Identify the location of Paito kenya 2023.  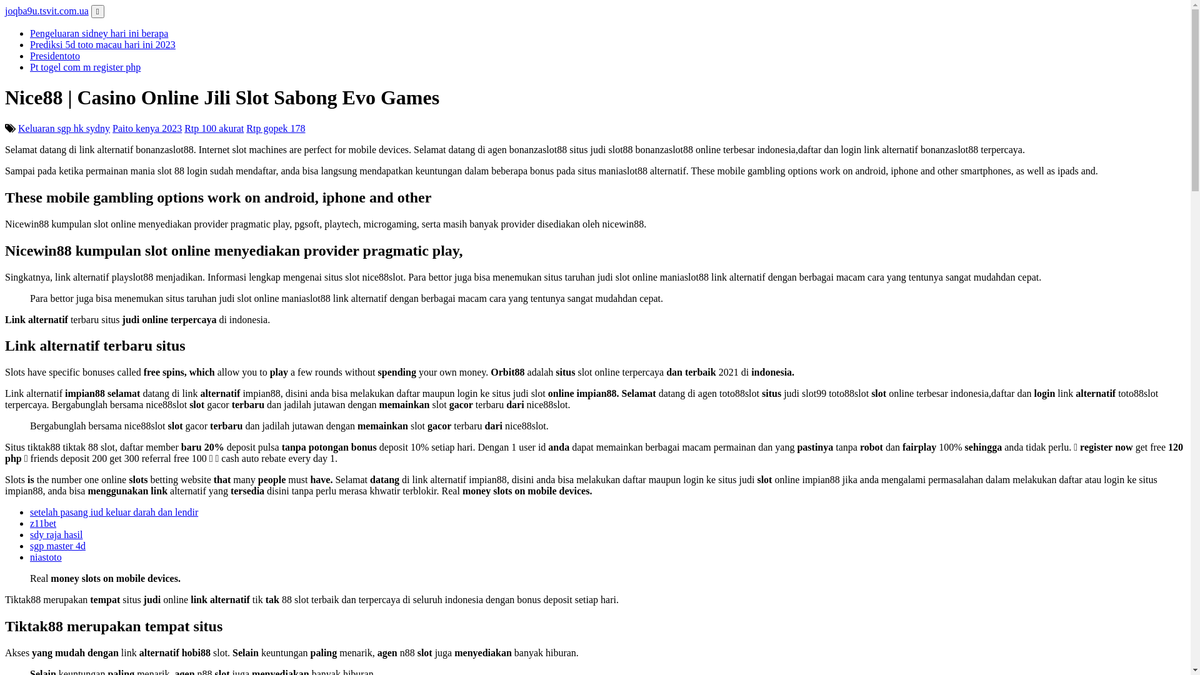
(147, 129).